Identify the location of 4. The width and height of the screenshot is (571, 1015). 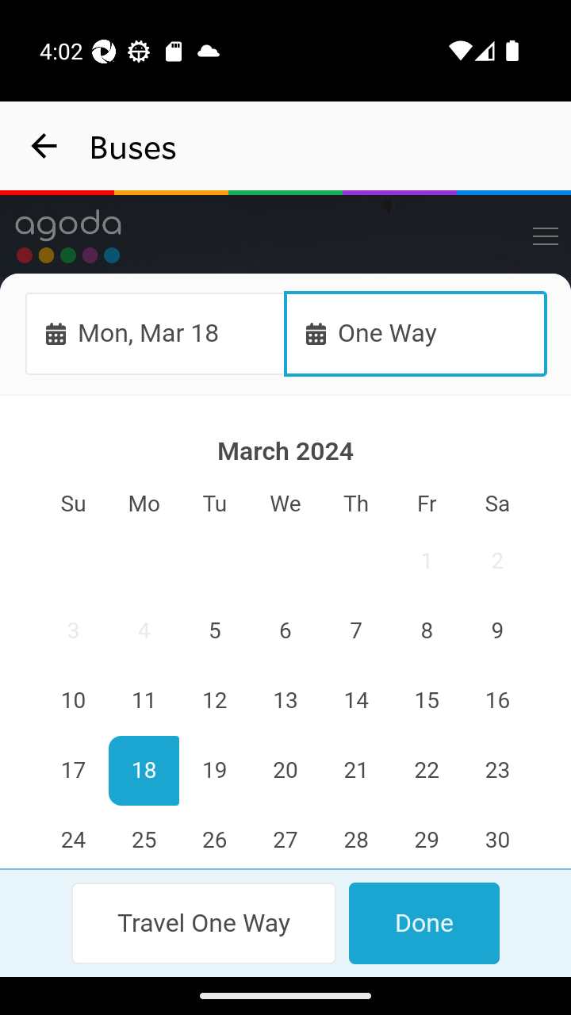
(144, 632).